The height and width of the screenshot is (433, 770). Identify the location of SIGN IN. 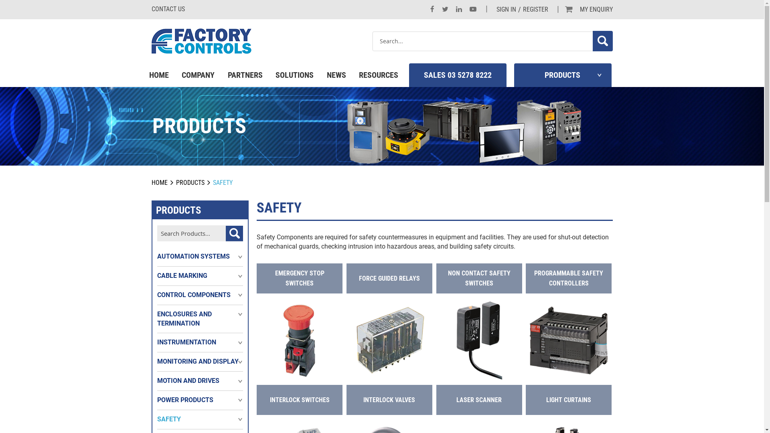
(506, 10).